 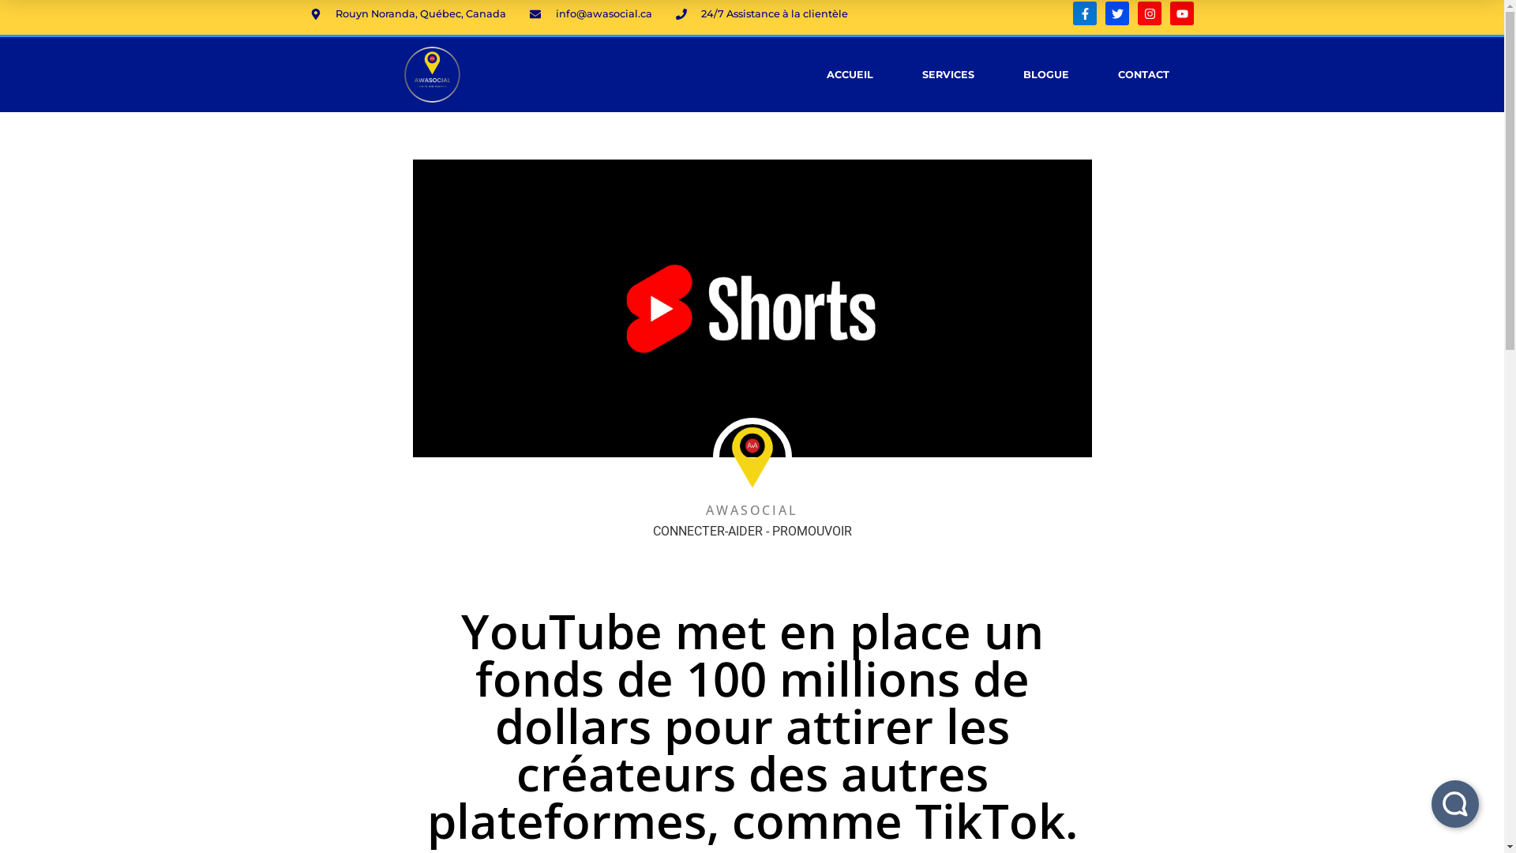 I want to click on YouTube-Shorts-logo, so click(x=752, y=308).